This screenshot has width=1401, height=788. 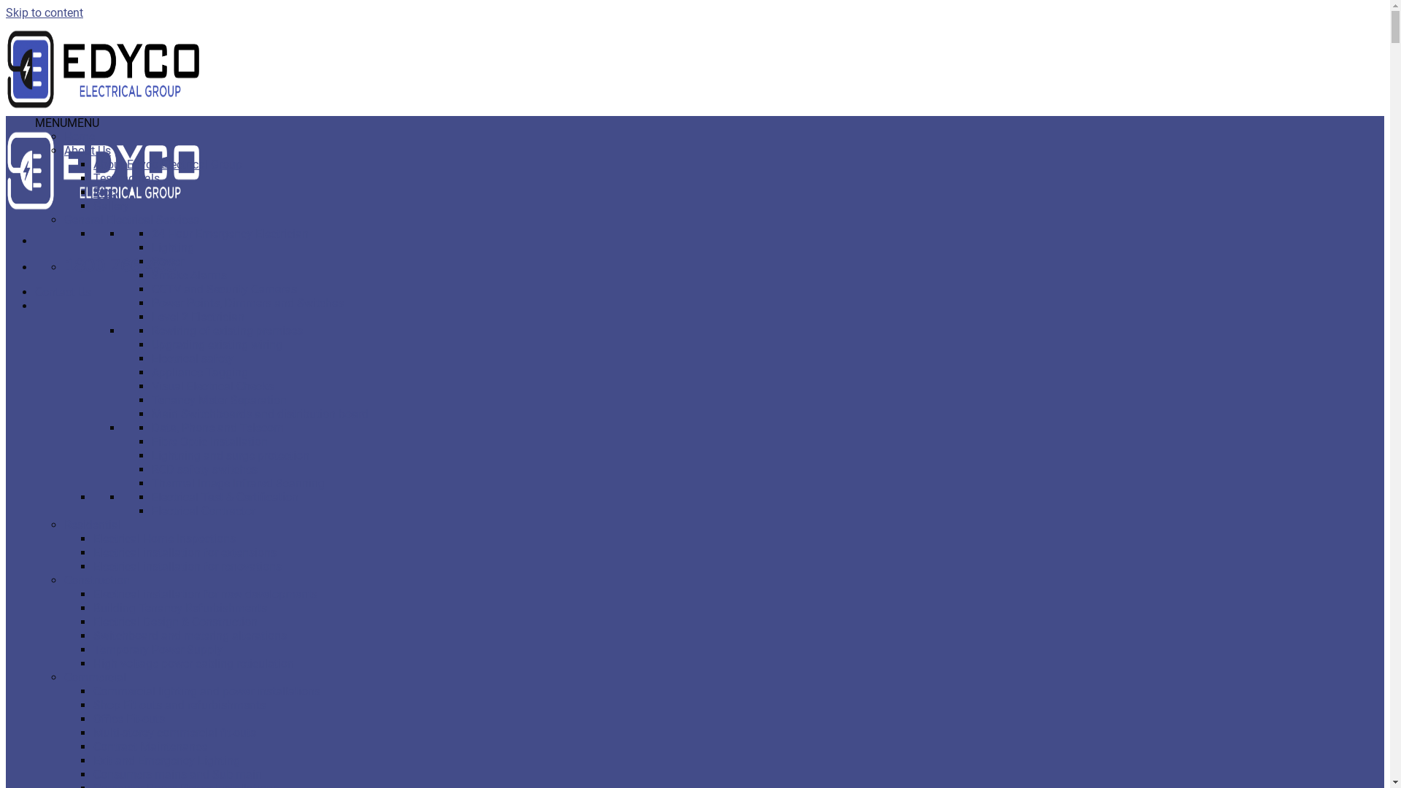 What do you see at coordinates (206, 594) in the screenshot?
I see `Electrical installation for new developments` at bounding box center [206, 594].